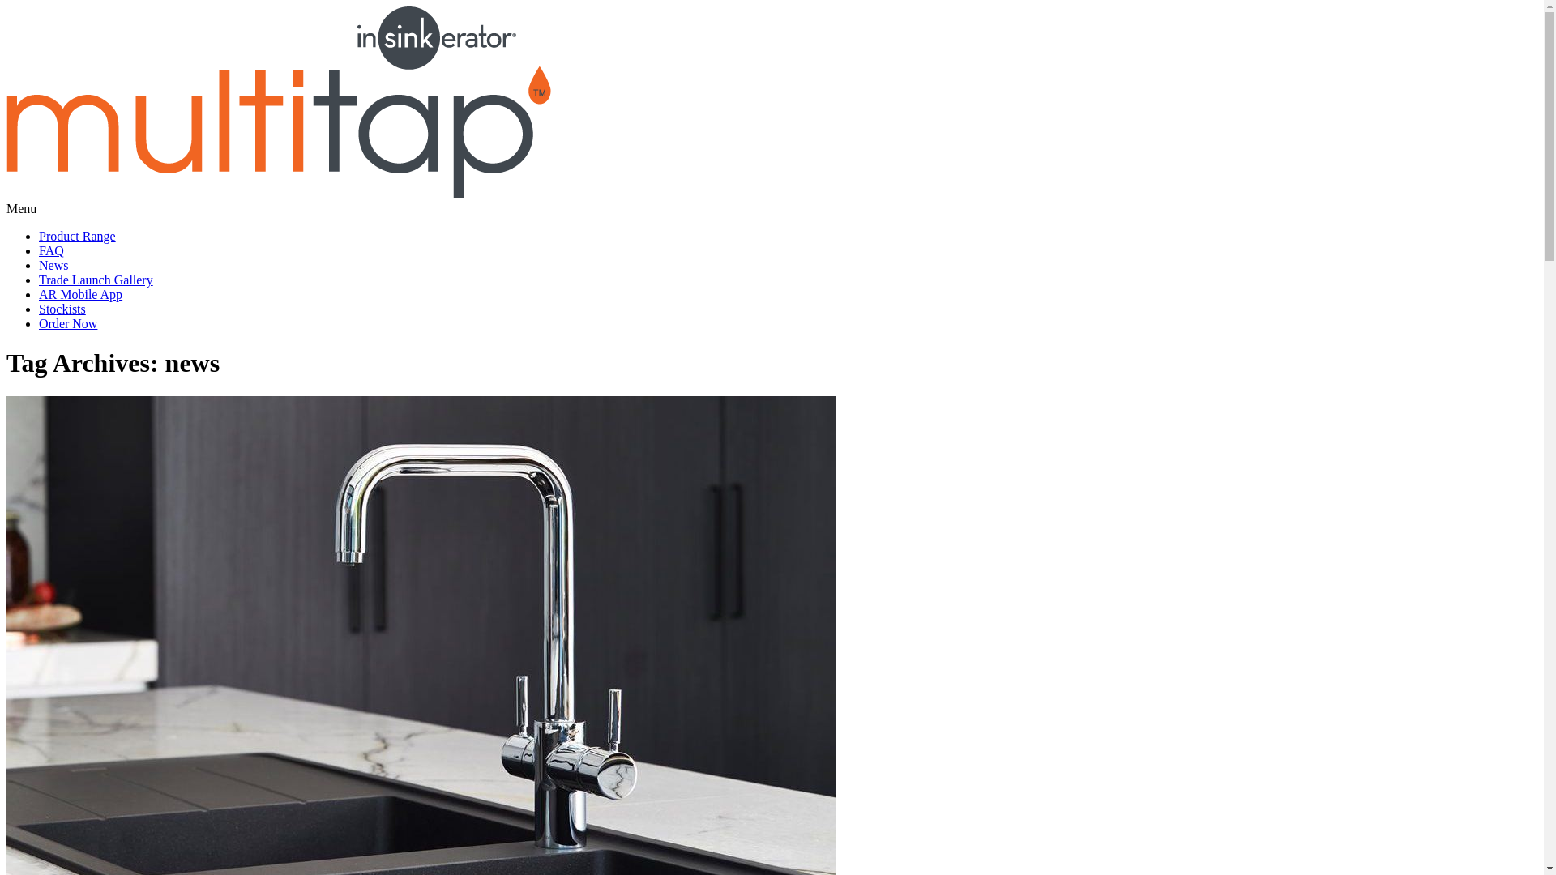 The height and width of the screenshot is (875, 1556). I want to click on Product Range, so click(78, 237).